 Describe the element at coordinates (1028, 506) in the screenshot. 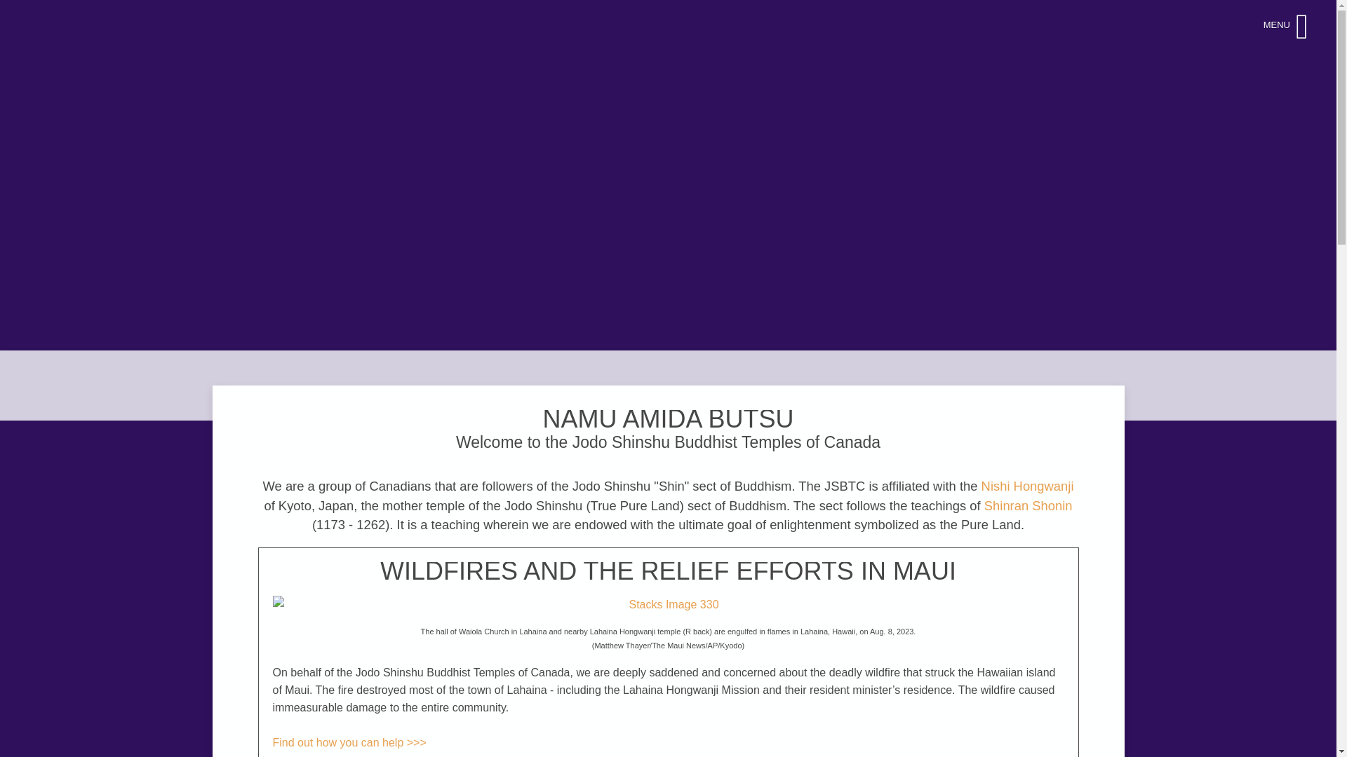

I see `Shinran Shonin` at that location.